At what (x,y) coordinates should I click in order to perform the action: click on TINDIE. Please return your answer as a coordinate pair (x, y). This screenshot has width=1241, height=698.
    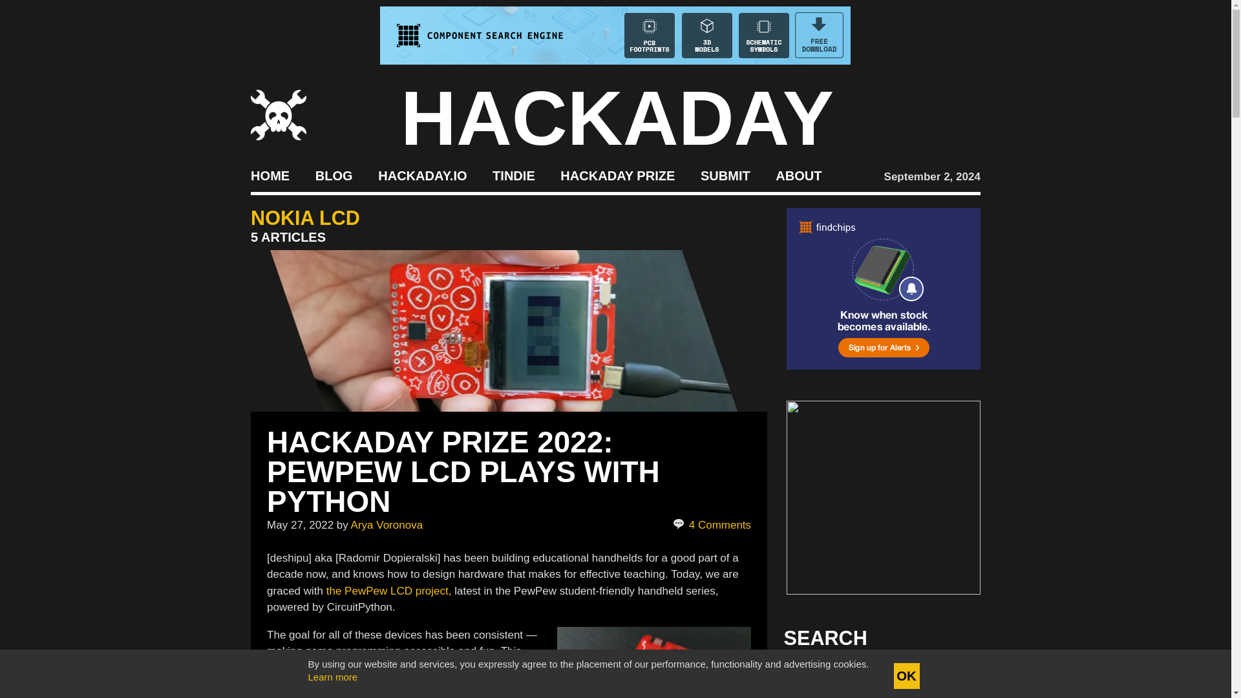
    Looking at the image, I should click on (513, 174).